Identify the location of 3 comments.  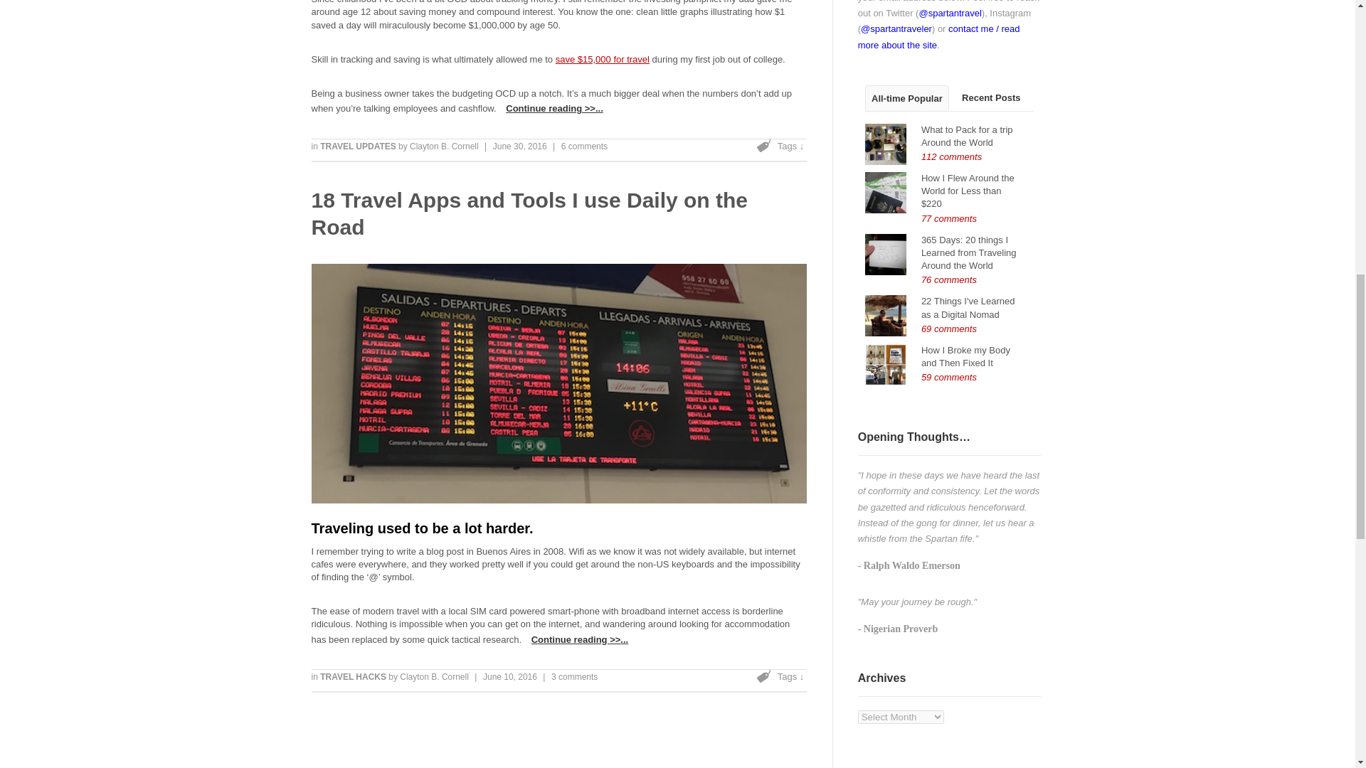
(575, 677).